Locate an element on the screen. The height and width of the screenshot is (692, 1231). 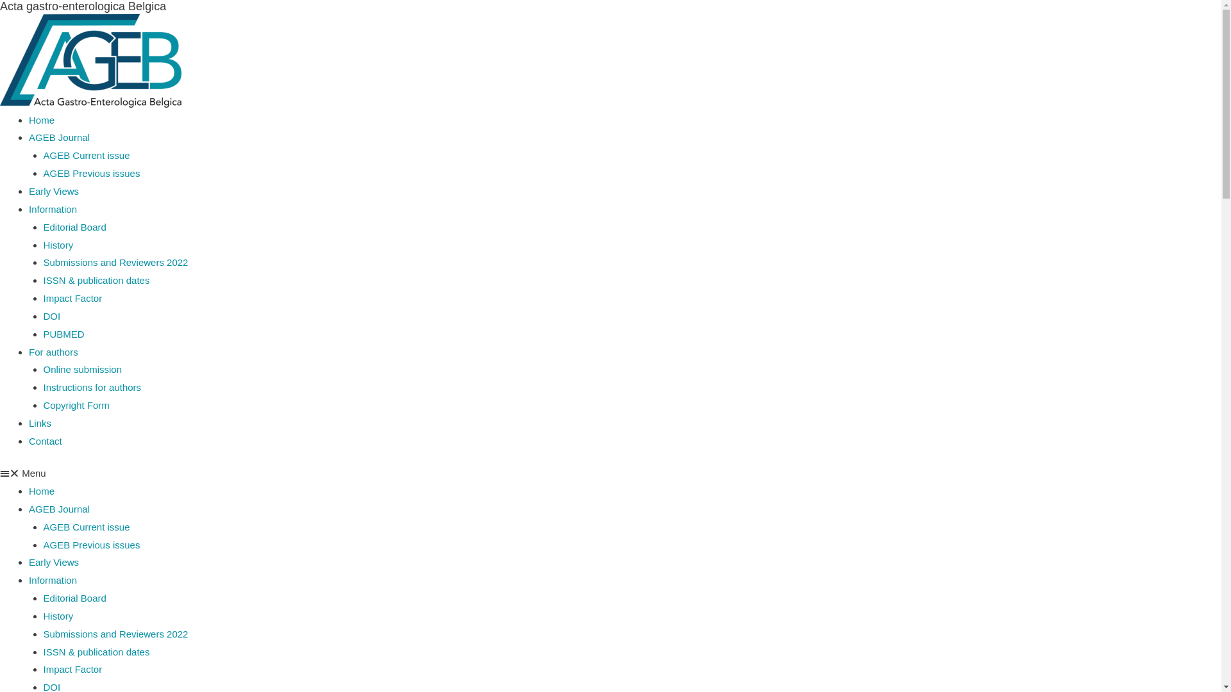
AGEB Journal is located at coordinates (59, 137).